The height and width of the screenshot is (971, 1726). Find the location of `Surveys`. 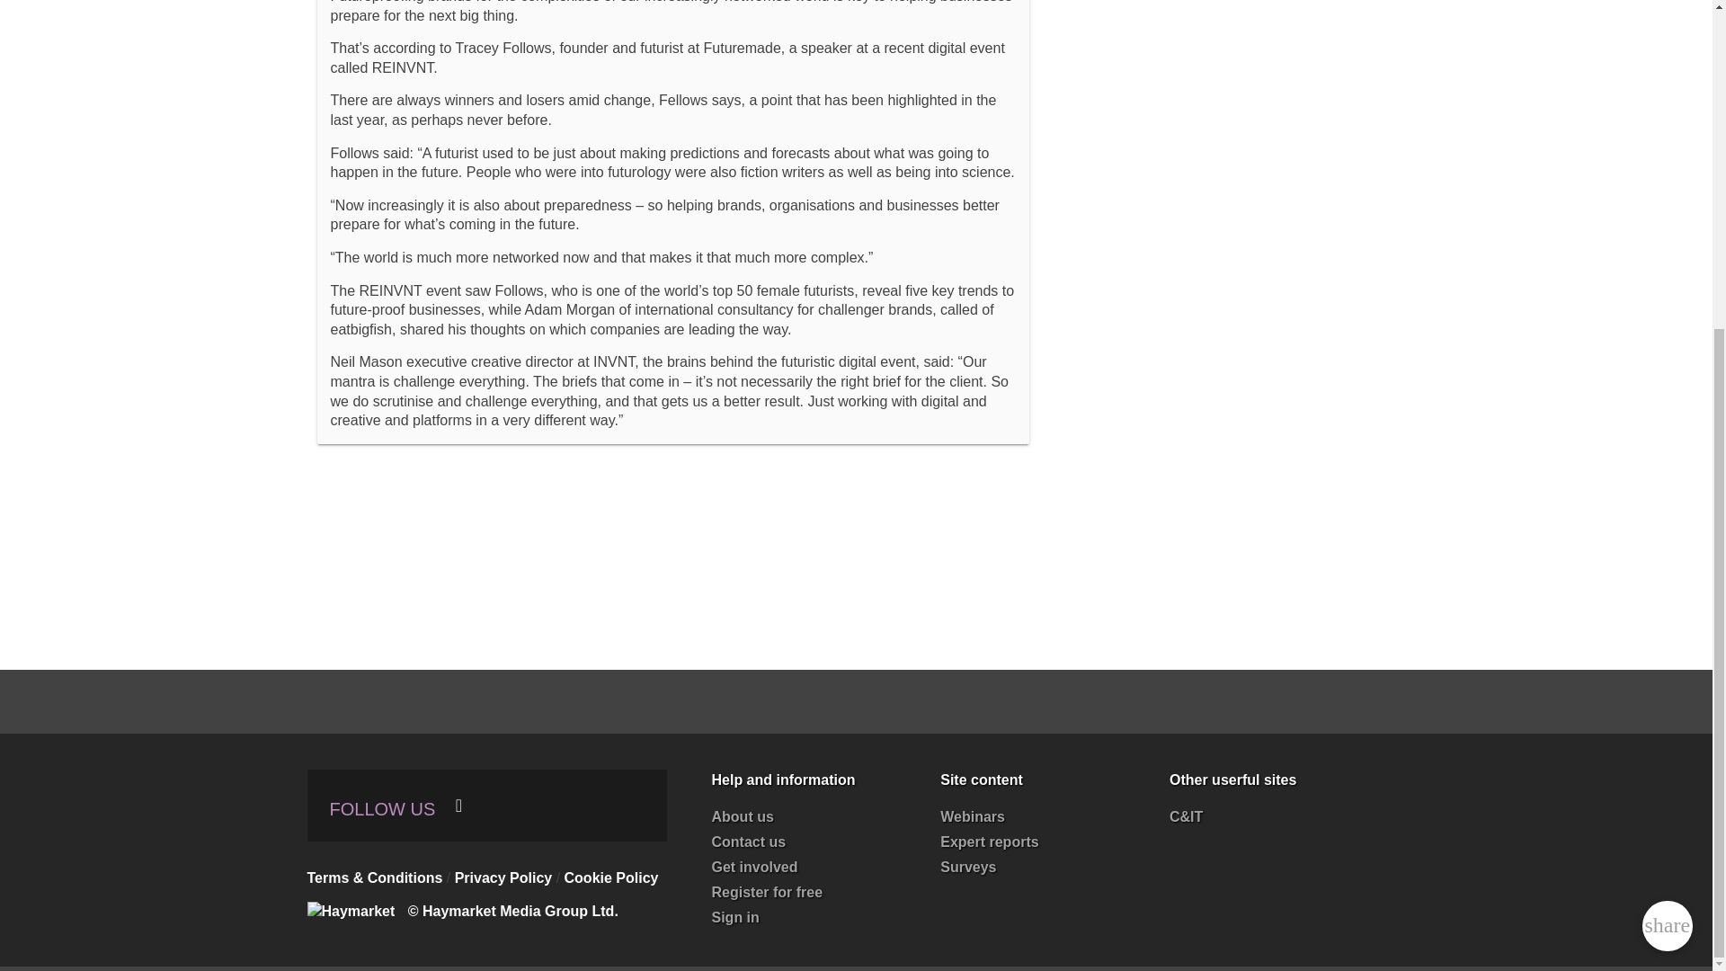

Surveys is located at coordinates (967, 867).